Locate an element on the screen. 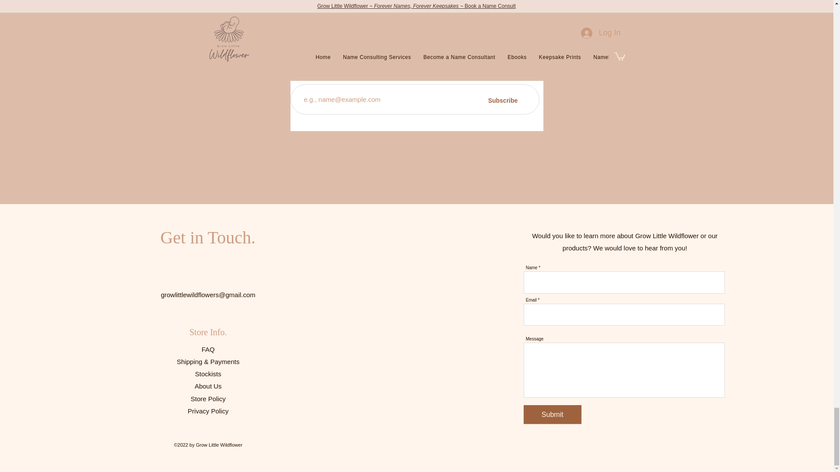  FAQ is located at coordinates (208, 349).